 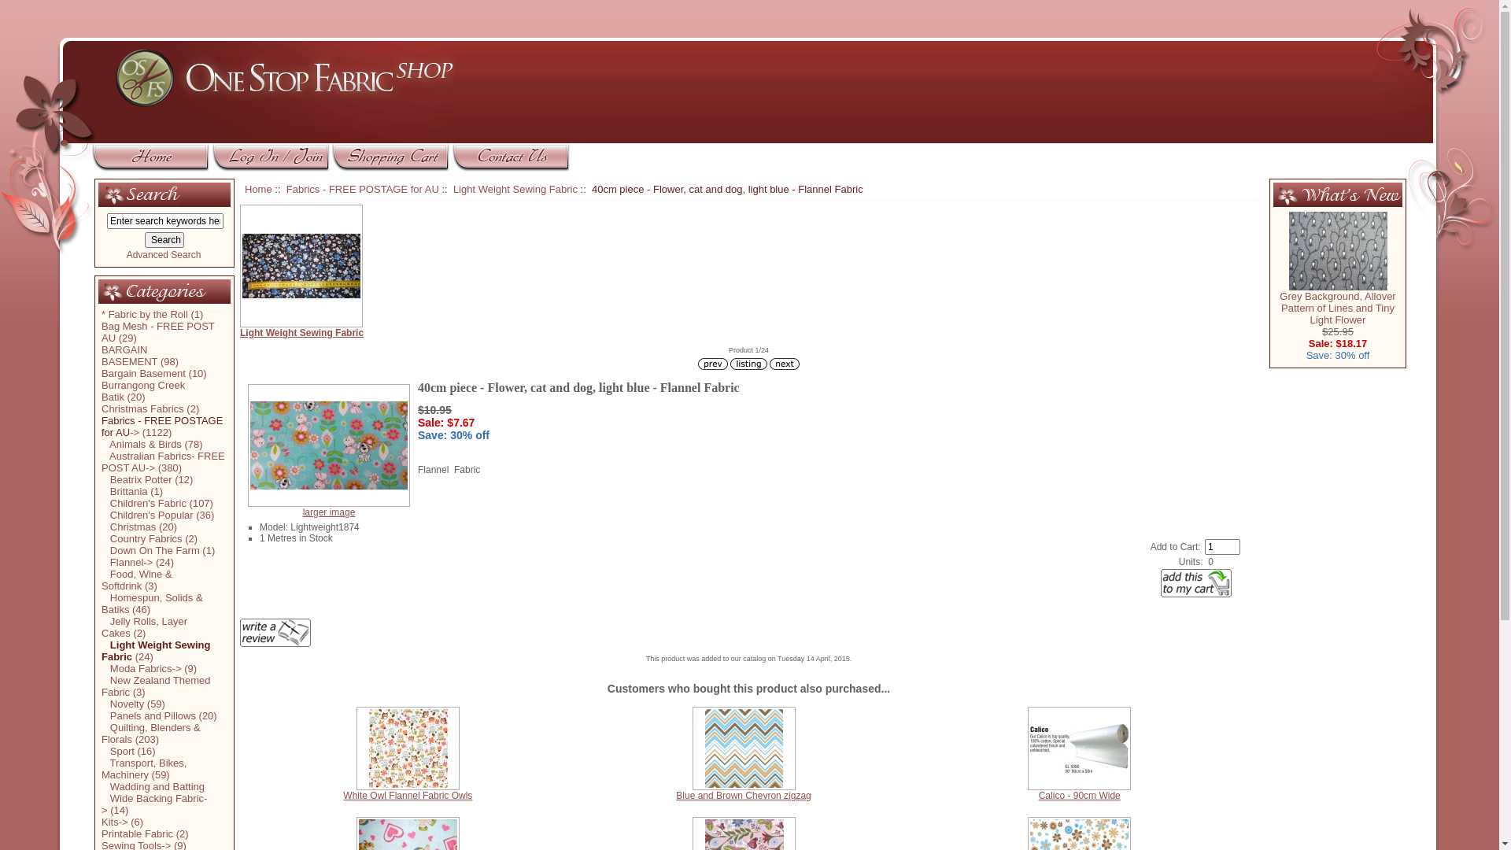 I want to click on Light Weight Sewing Fabric, so click(x=515, y=189).